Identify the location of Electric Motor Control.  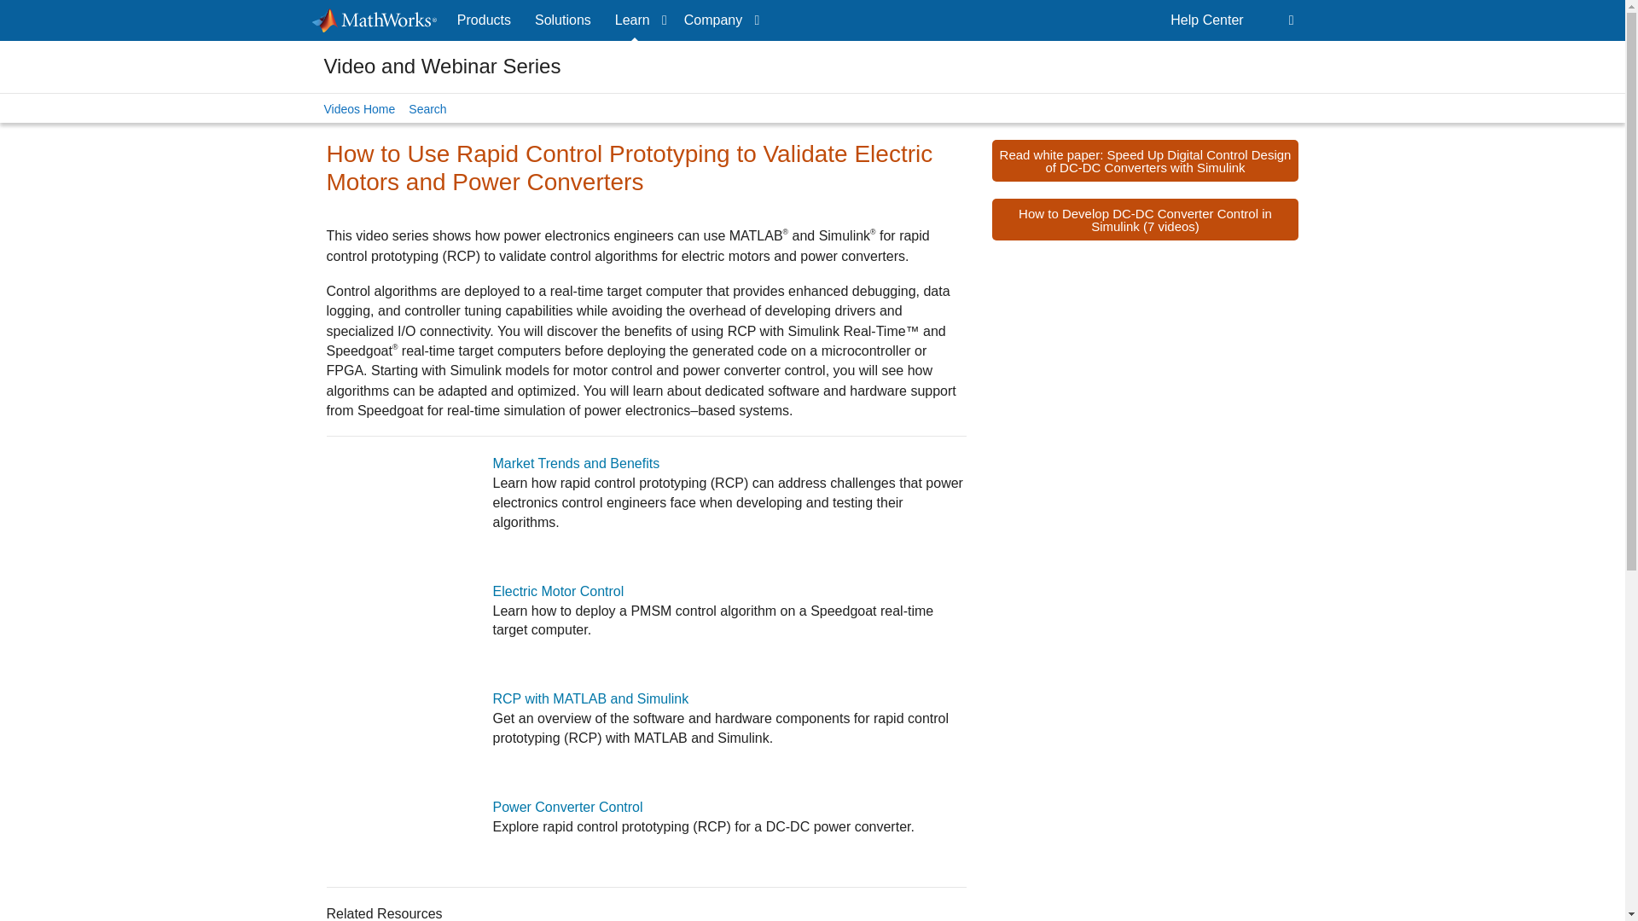
(558, 591).